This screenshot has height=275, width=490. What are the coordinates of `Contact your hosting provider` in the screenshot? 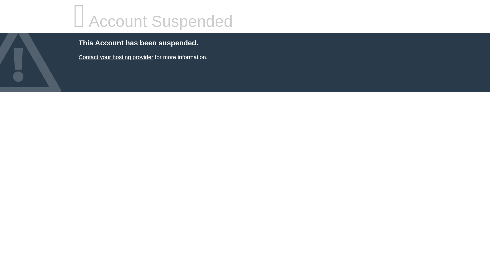 It's located at (116, 57).